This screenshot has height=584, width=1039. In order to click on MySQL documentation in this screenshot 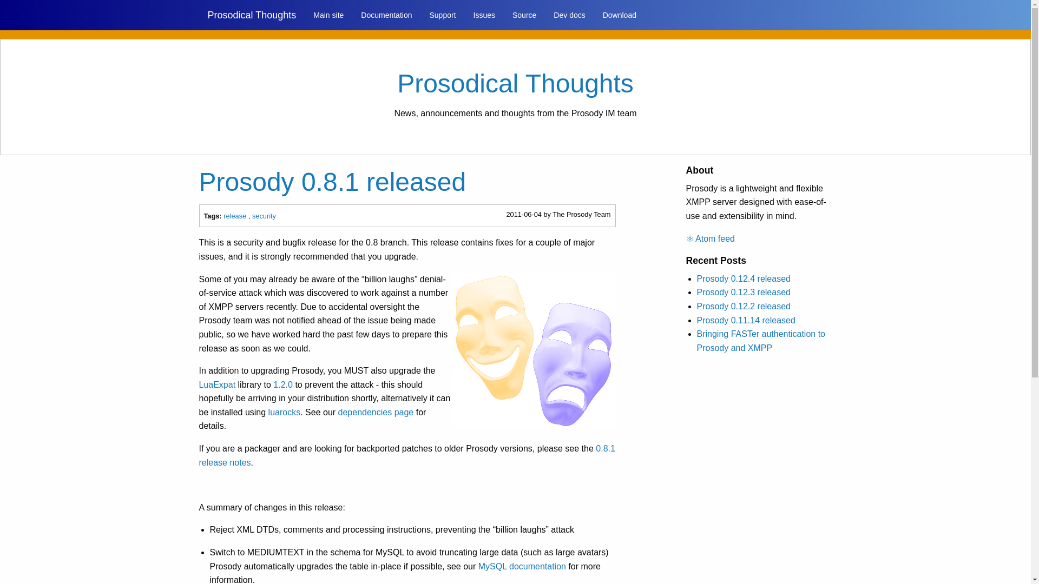, I will do `click(522, 566)`.